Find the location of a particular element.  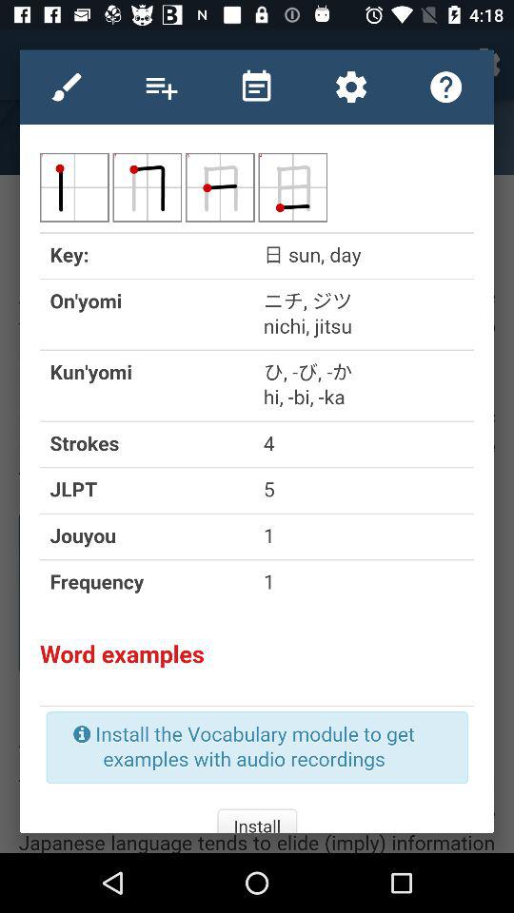

use paint tool is located at coordinates (67, 87).